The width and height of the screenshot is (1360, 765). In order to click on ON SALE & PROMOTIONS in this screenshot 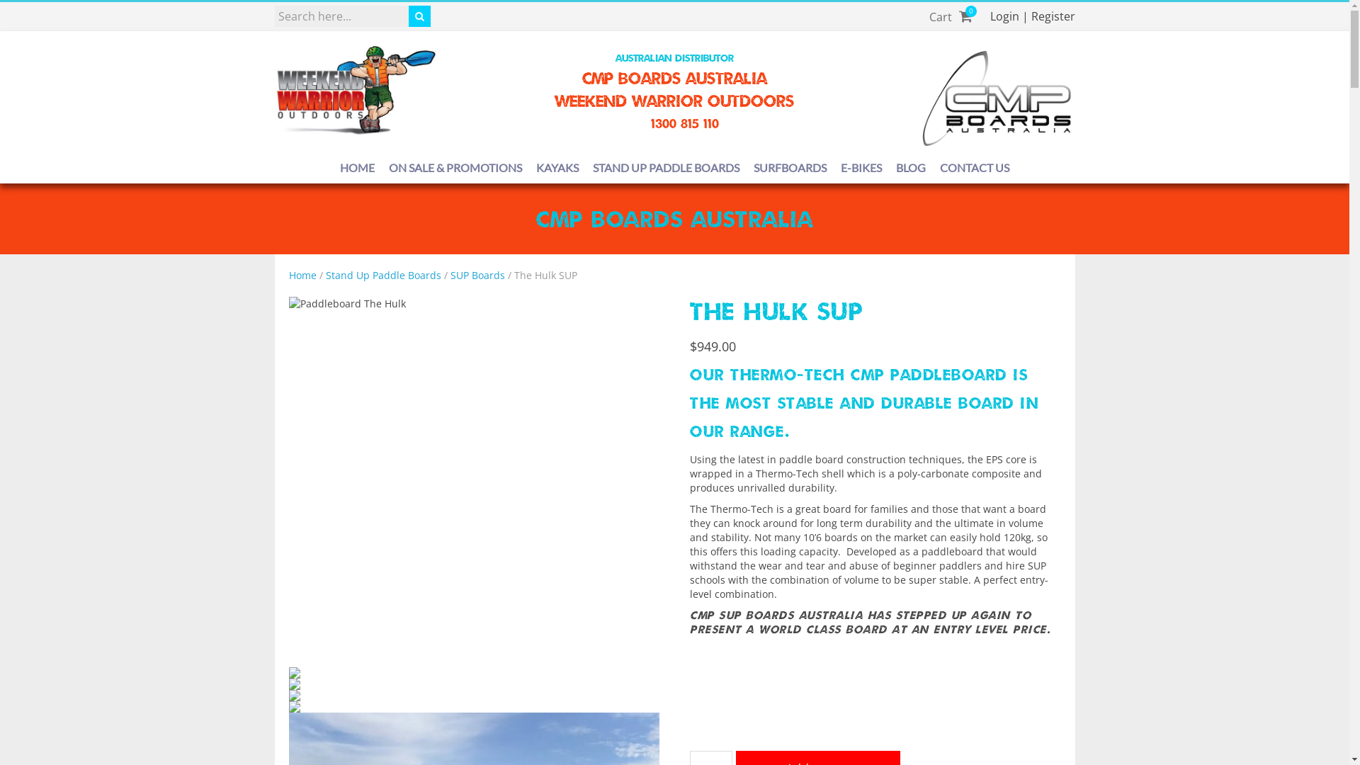, I will do `click(455, 167)`.